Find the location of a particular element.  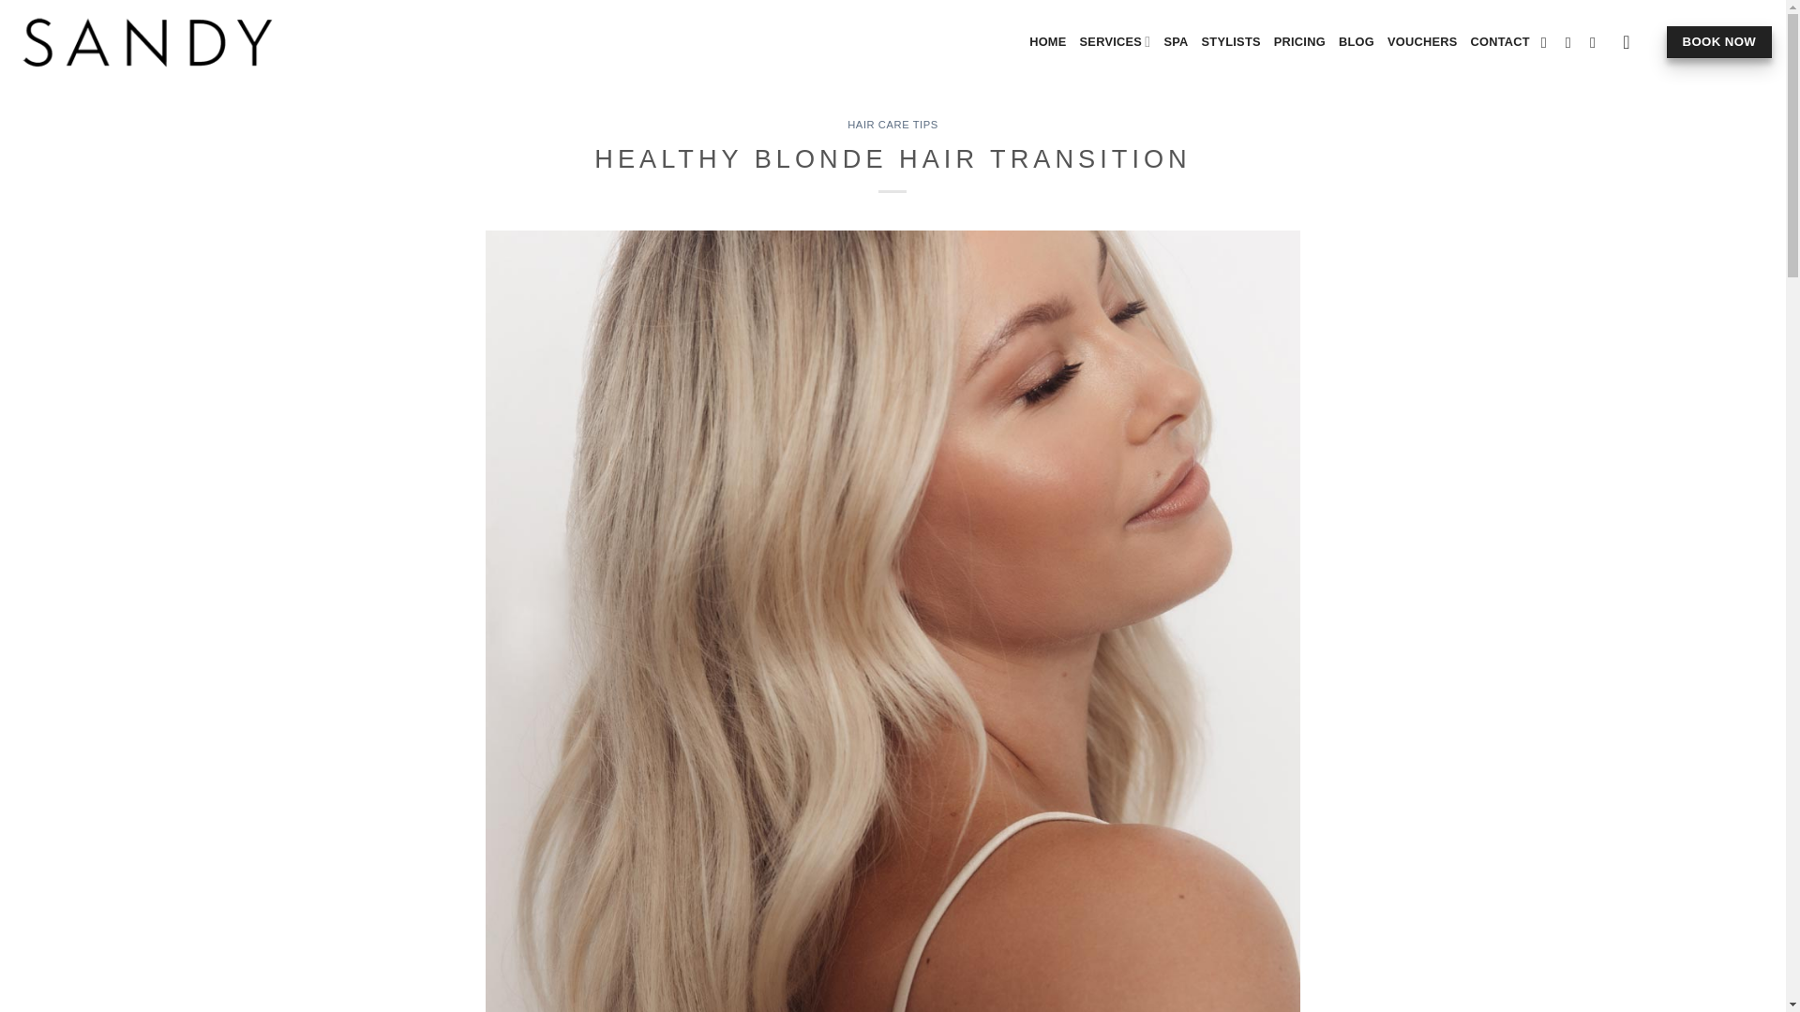

BLOG is located at coordinates (1357, 41).